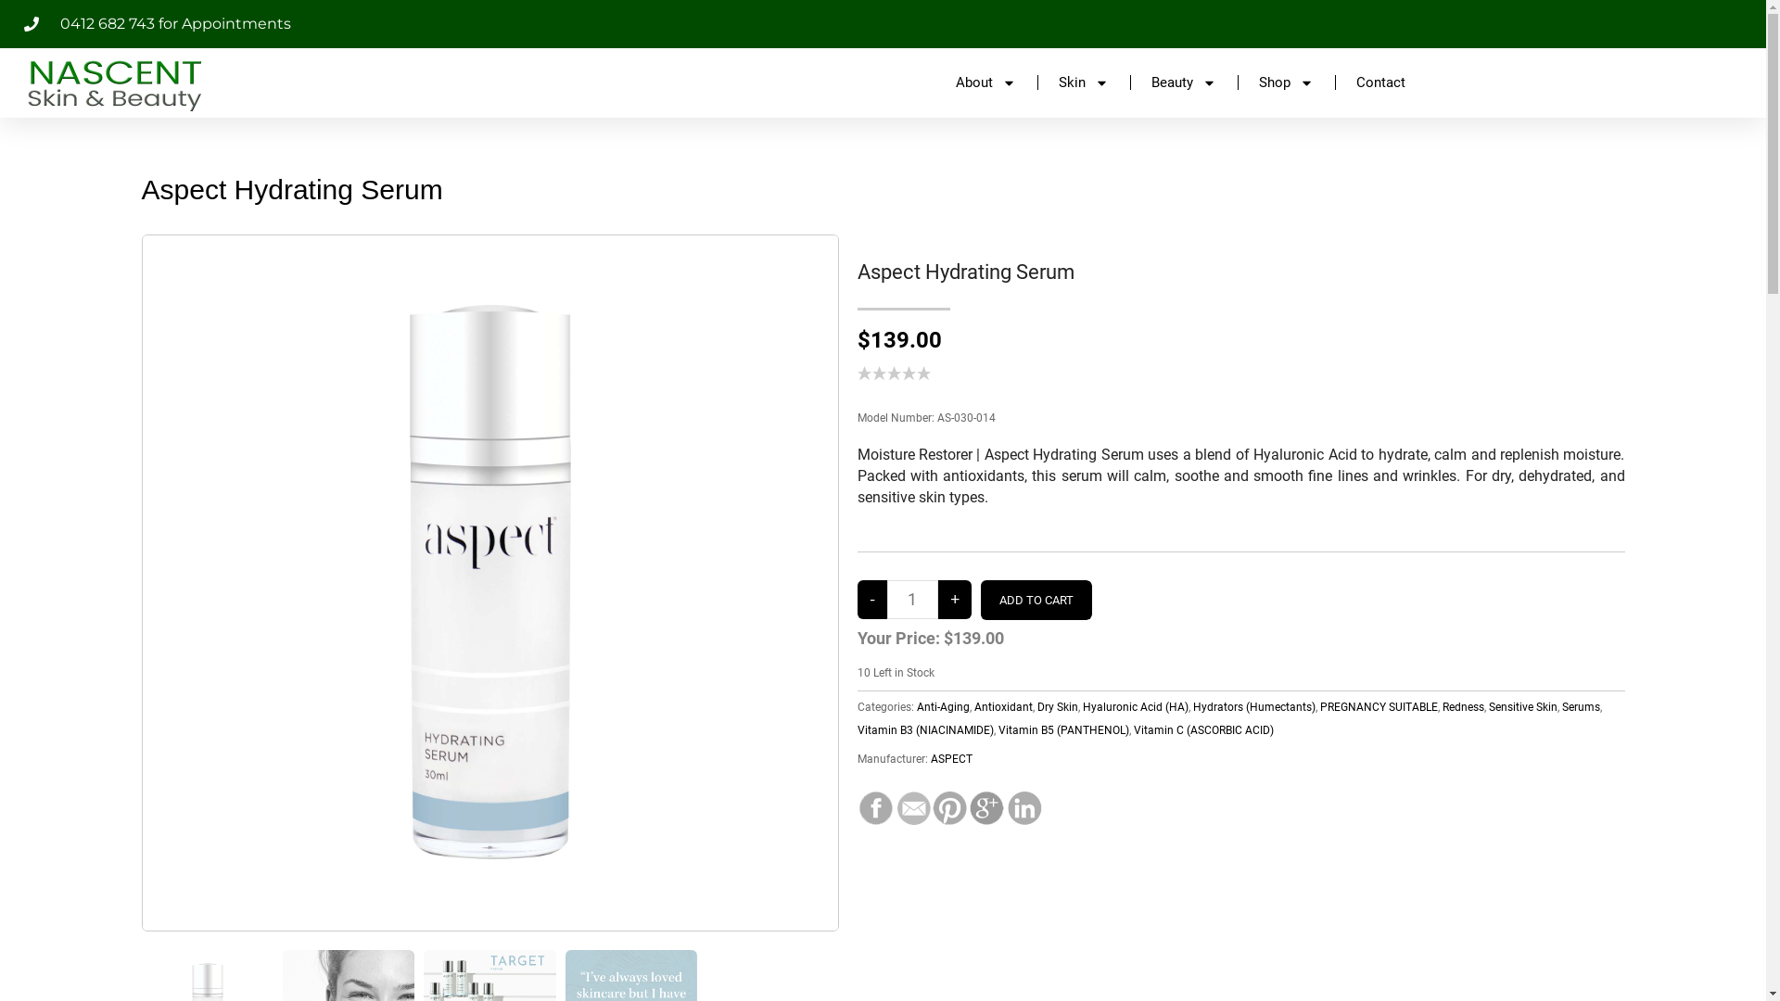 The height and width of the screenshot is (1001, 1780). Describe the element at coordinates (1136, 706) in the screenshot. I see `Hyaluronic Acid (HA)` at that location.